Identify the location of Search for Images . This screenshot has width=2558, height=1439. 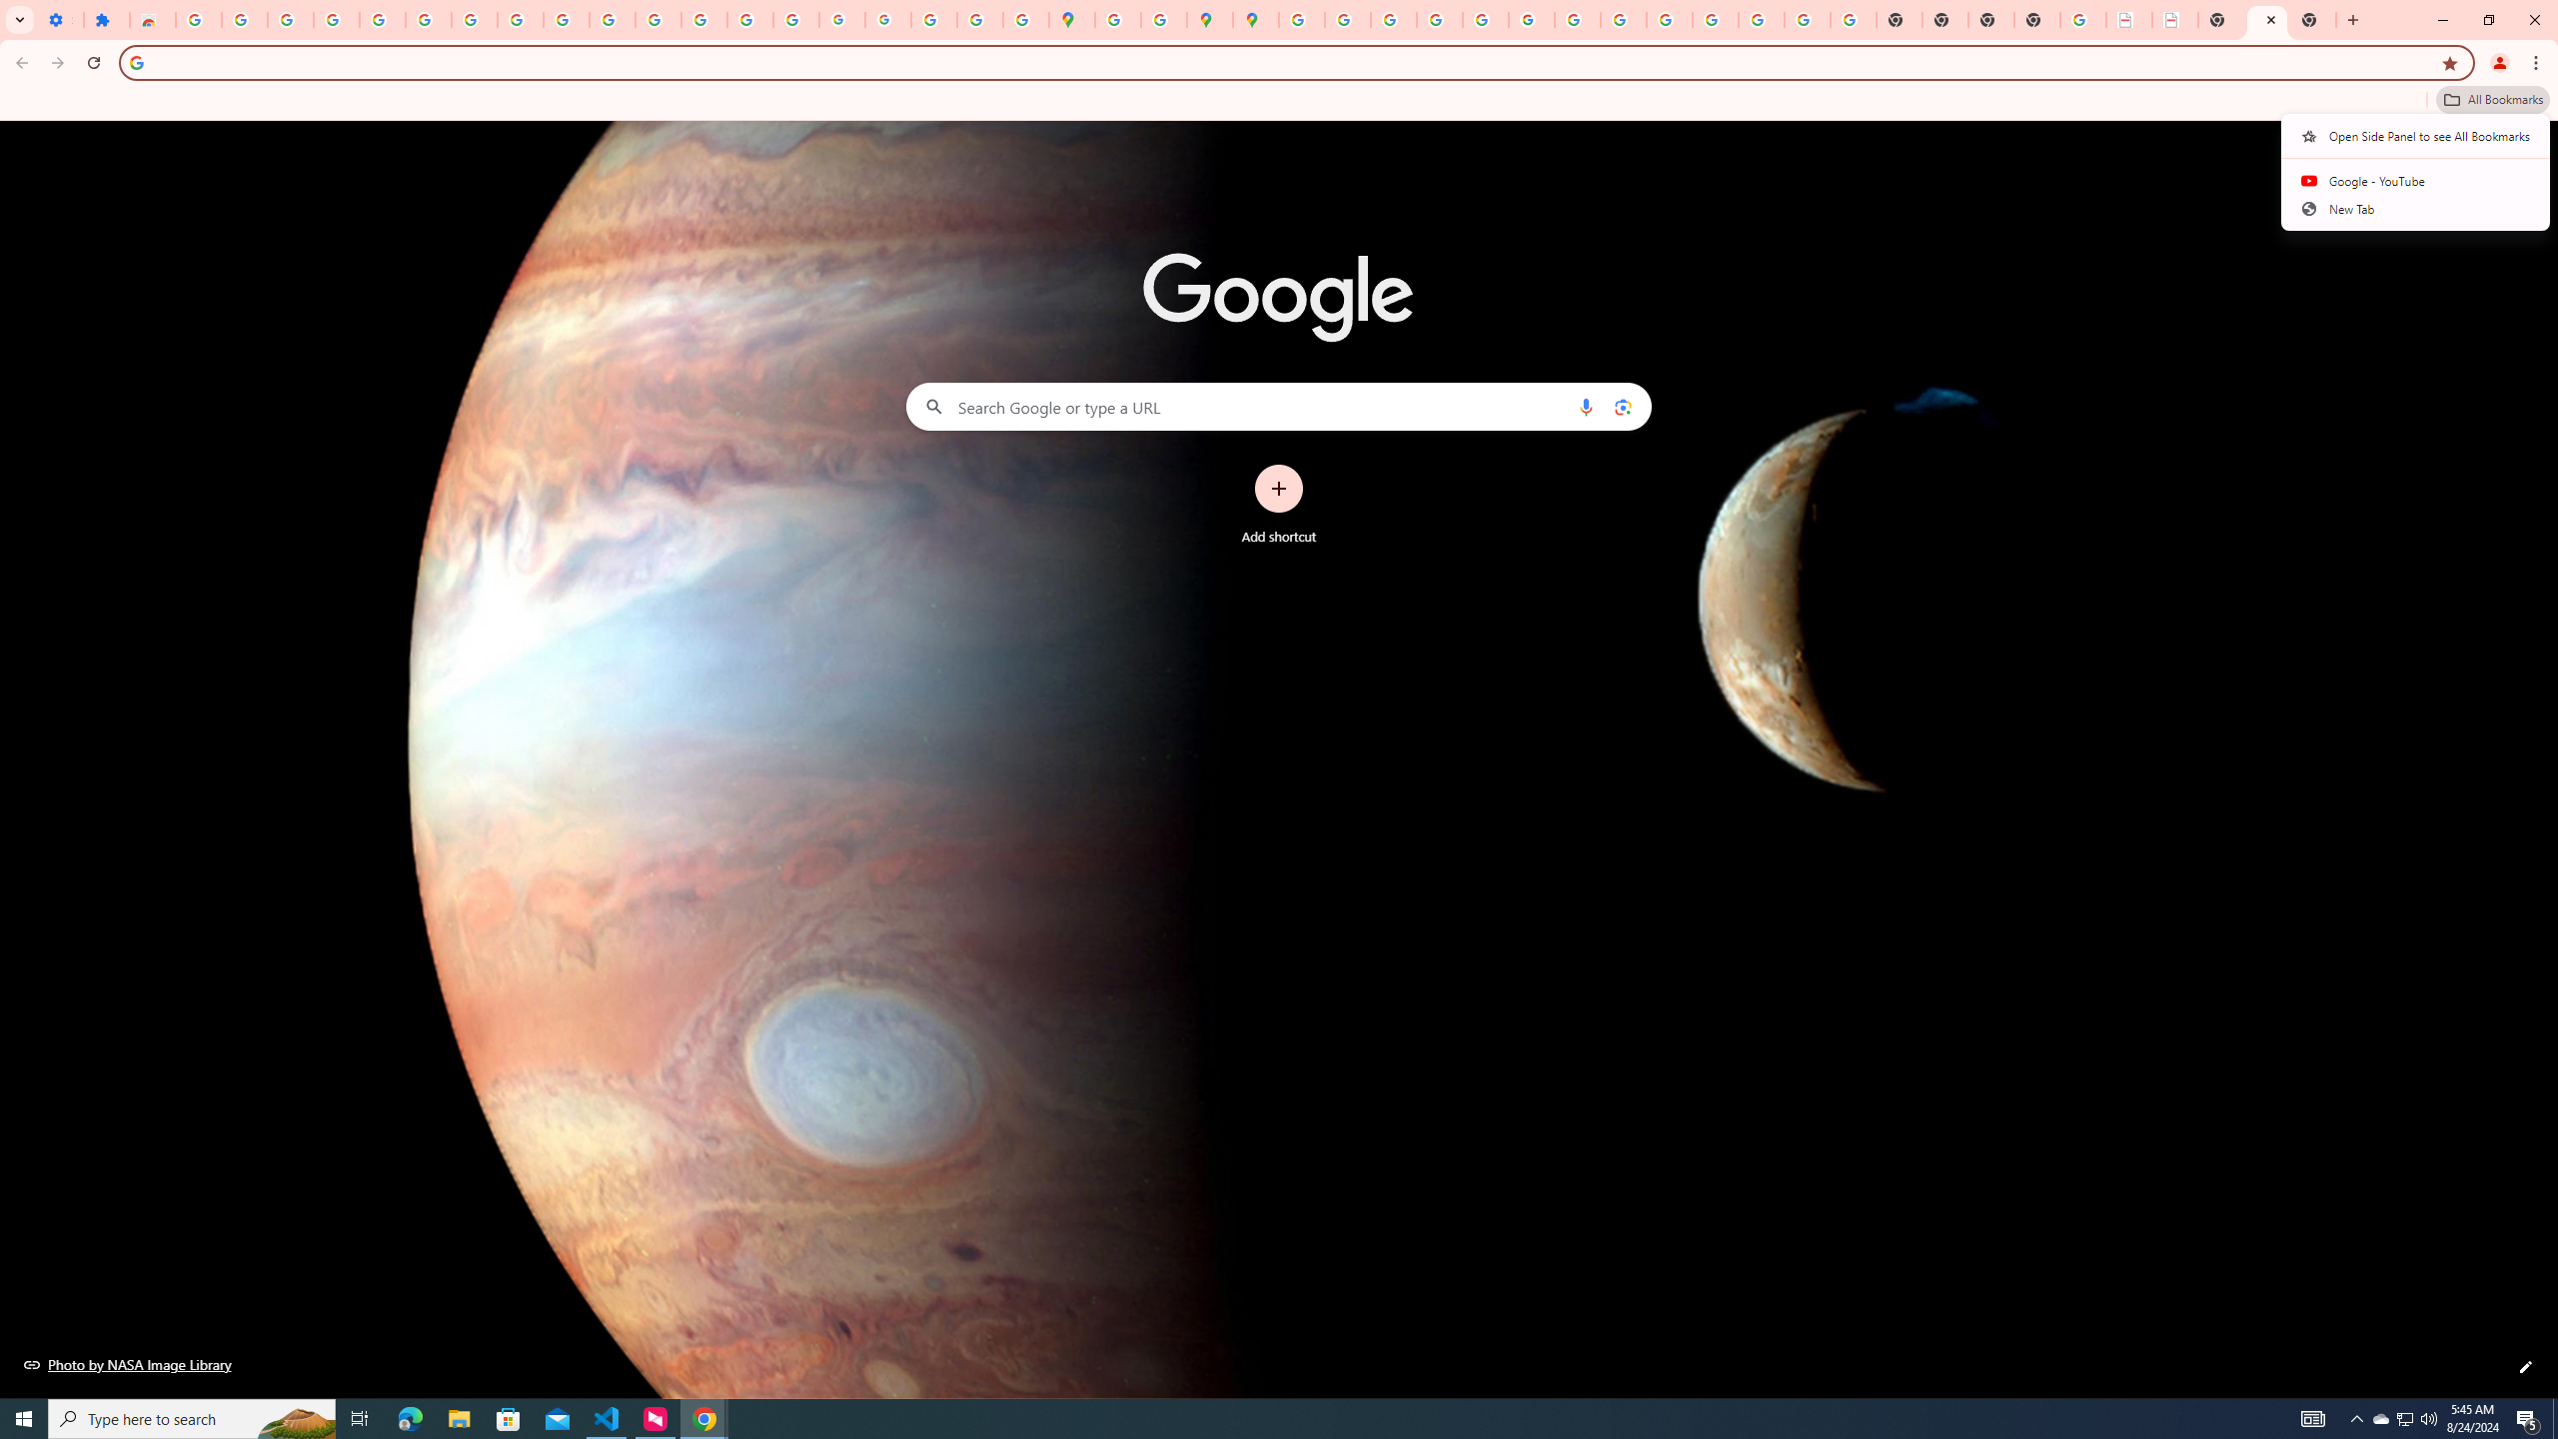
(2466, 153).